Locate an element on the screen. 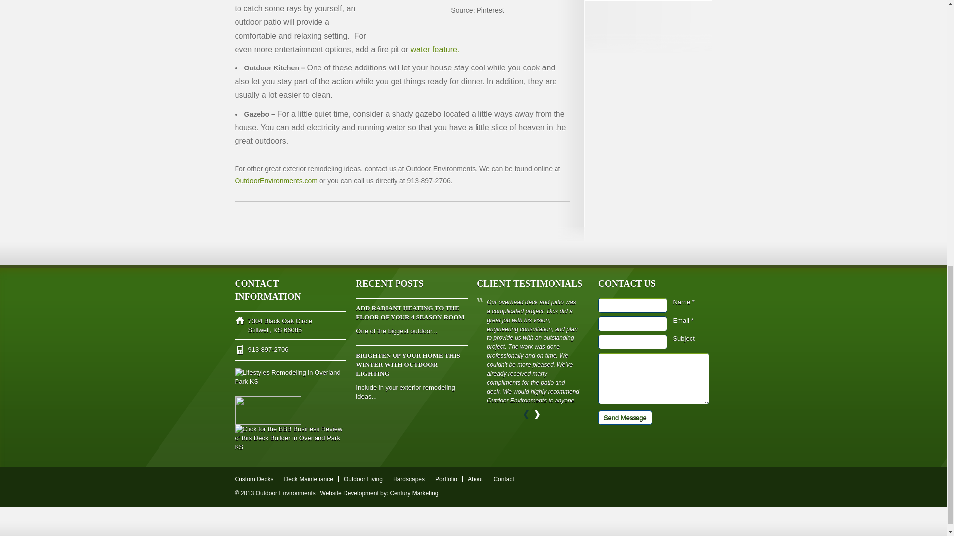  OutdoorEnvironments.com is located at coordinates (276, 181).